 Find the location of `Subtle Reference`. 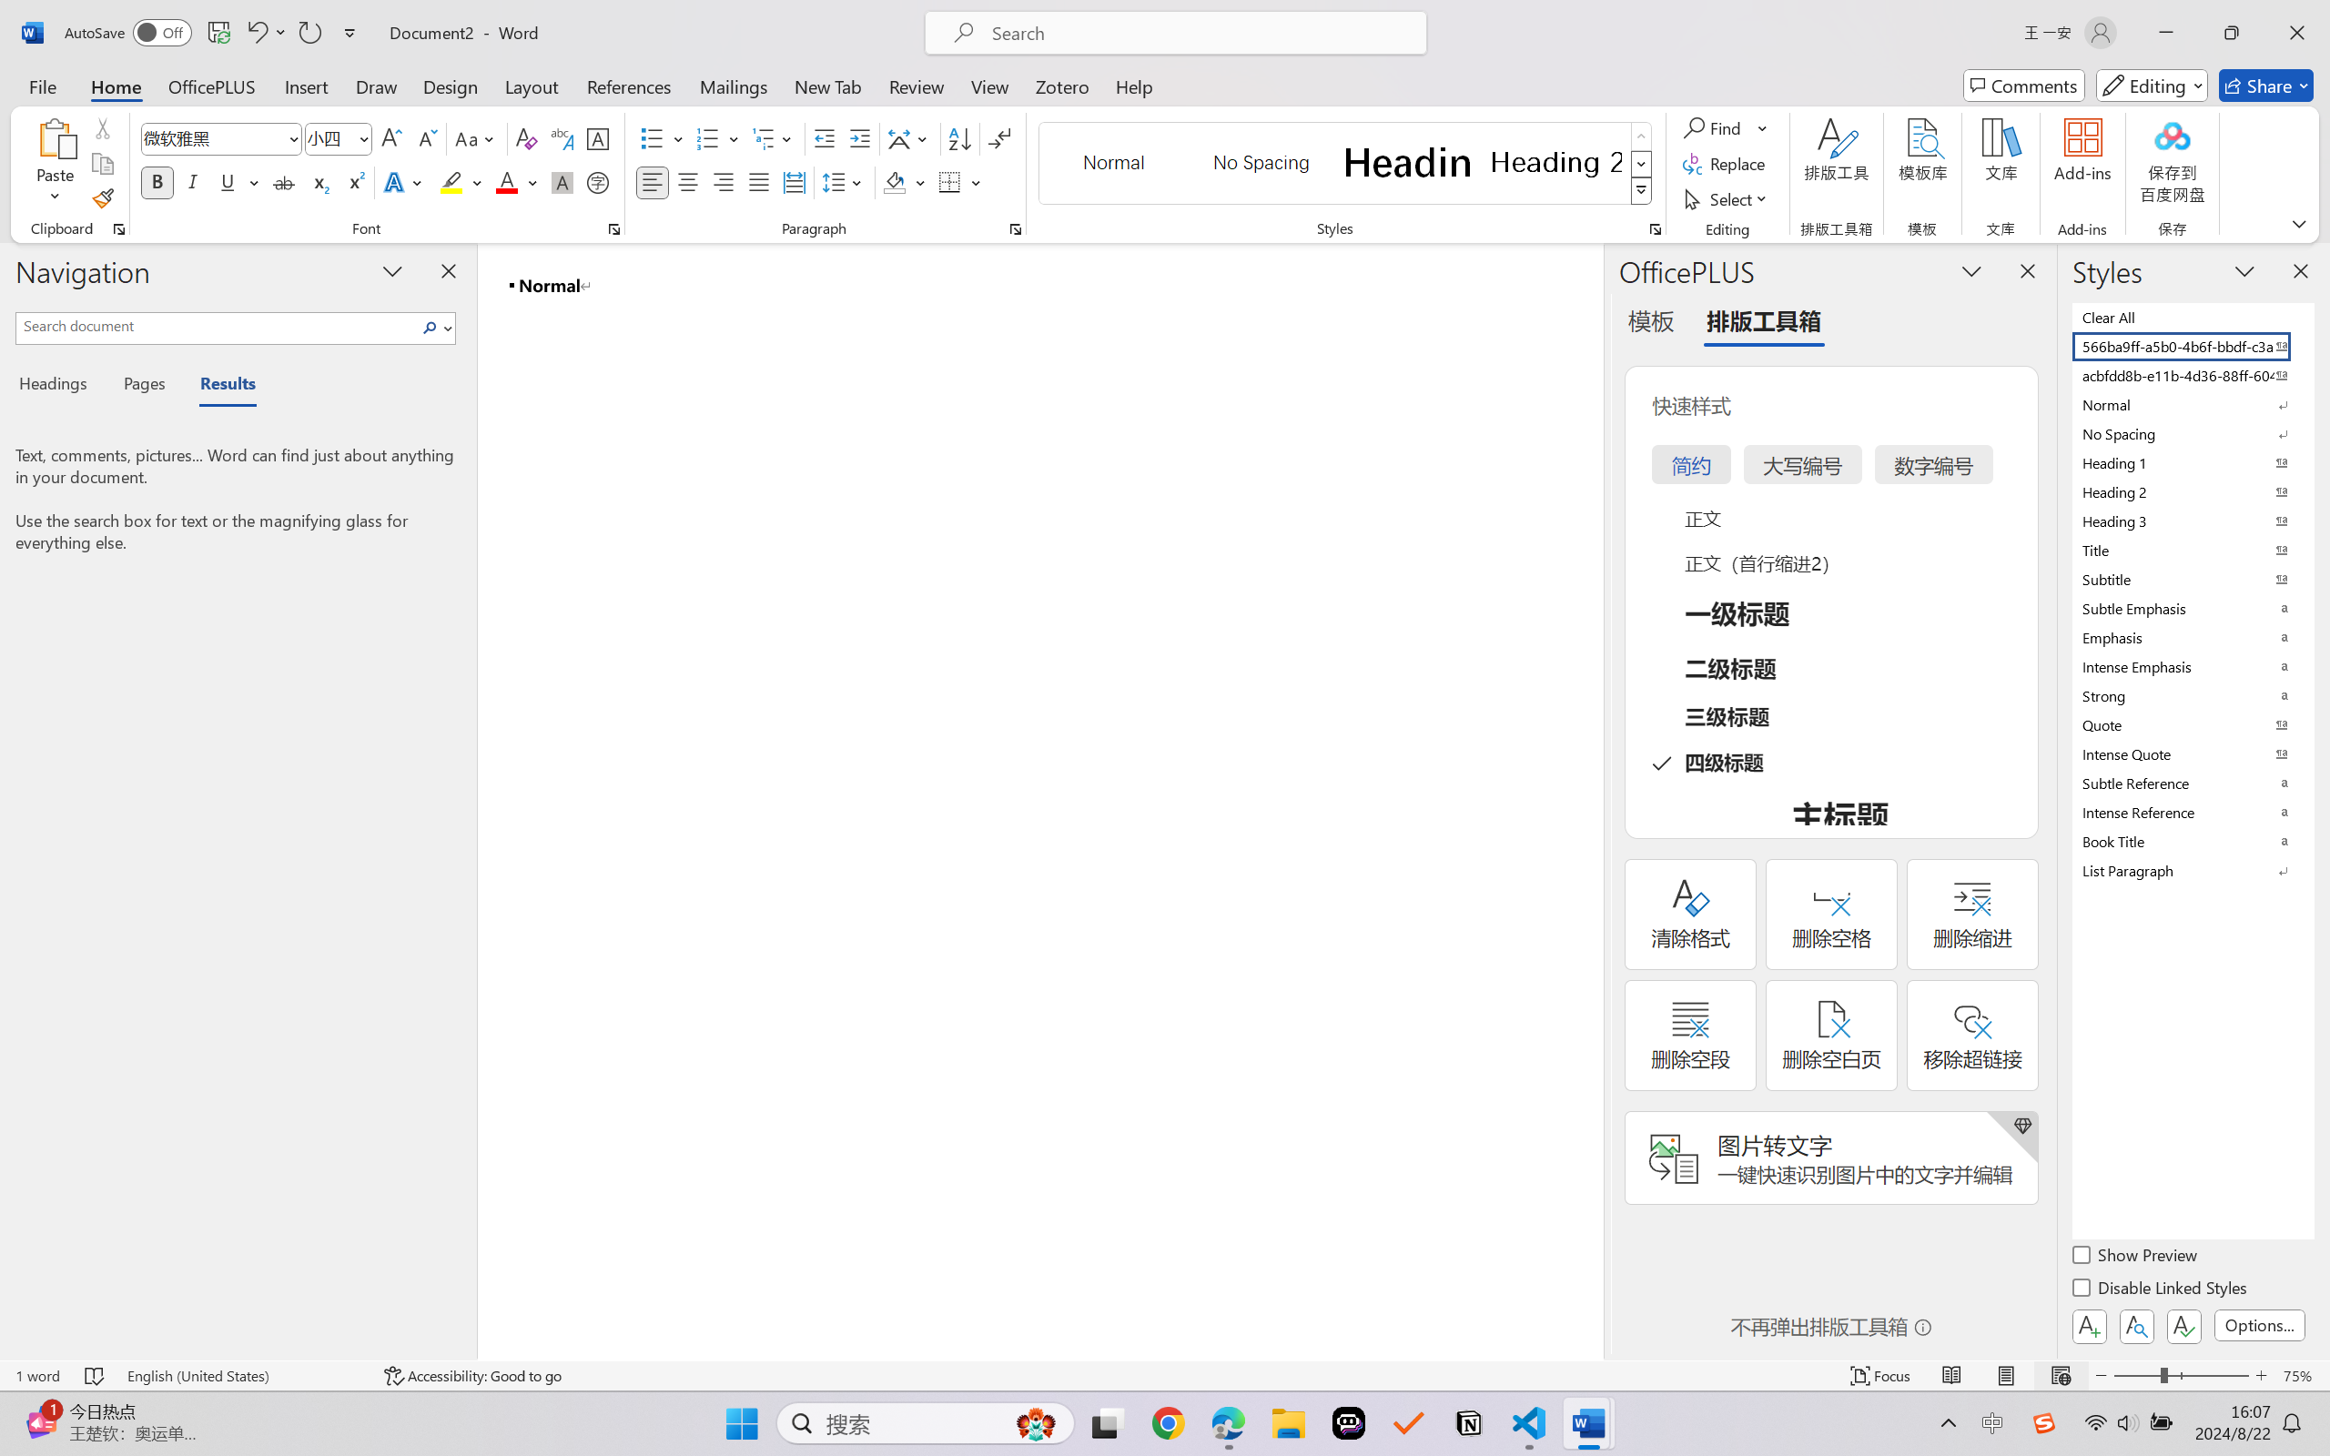

Subtle Reference is located at coordinates (2192, 783).